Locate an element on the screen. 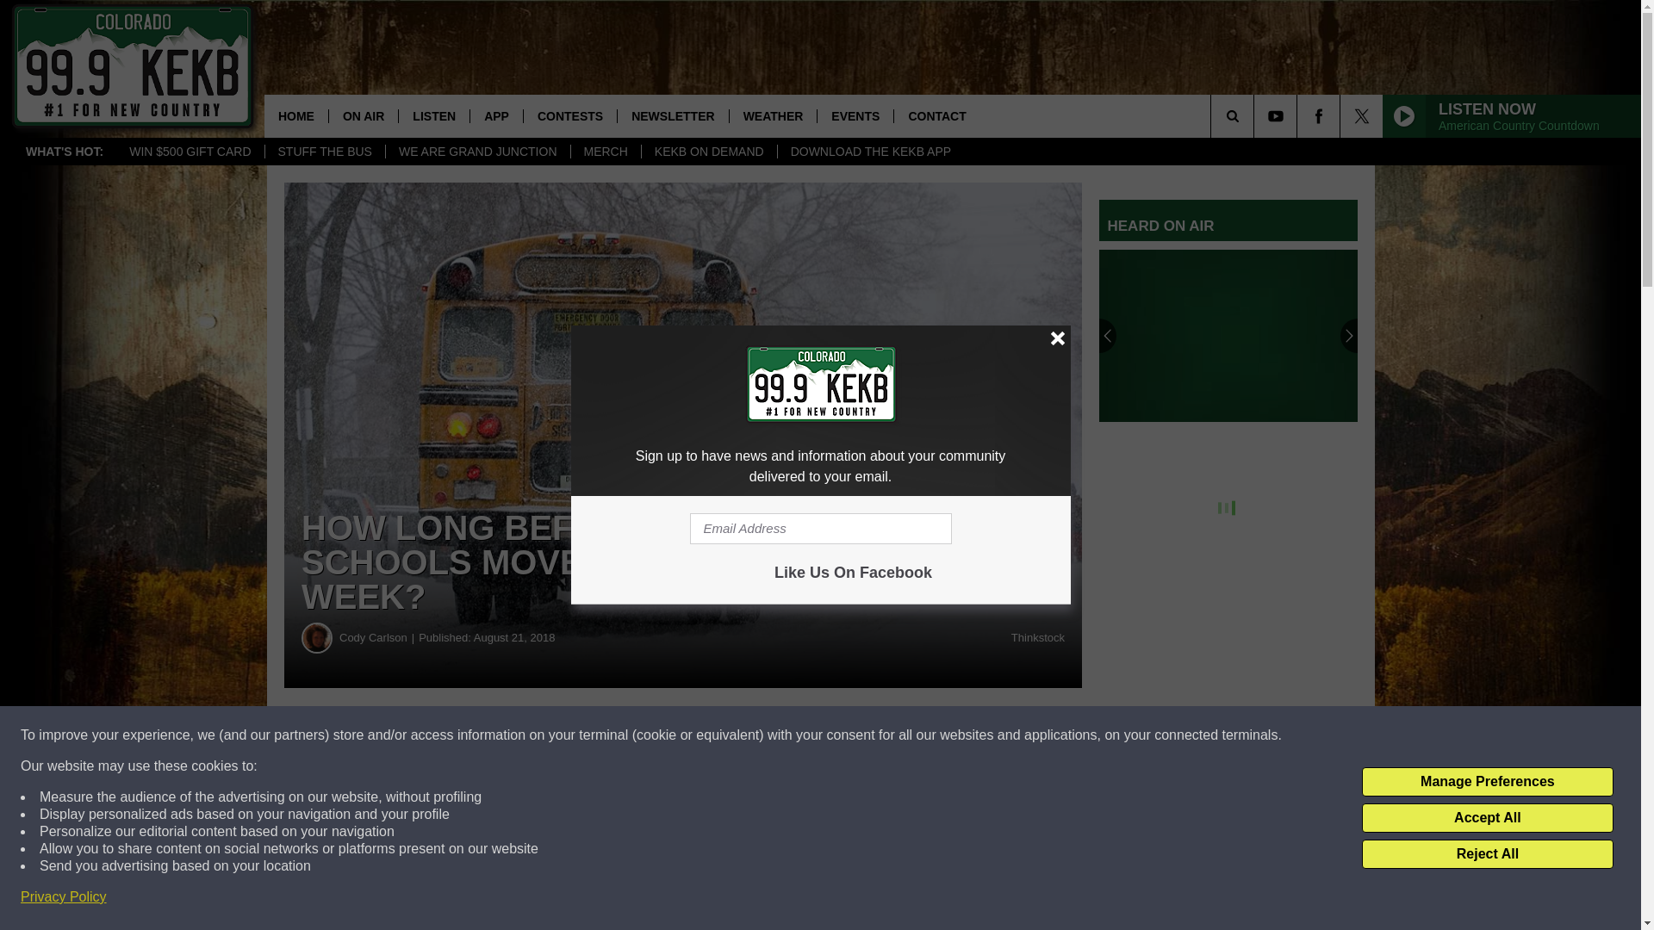 This screenshot has height=930, width=1654. Email Address is located at coordinates (820, 529).